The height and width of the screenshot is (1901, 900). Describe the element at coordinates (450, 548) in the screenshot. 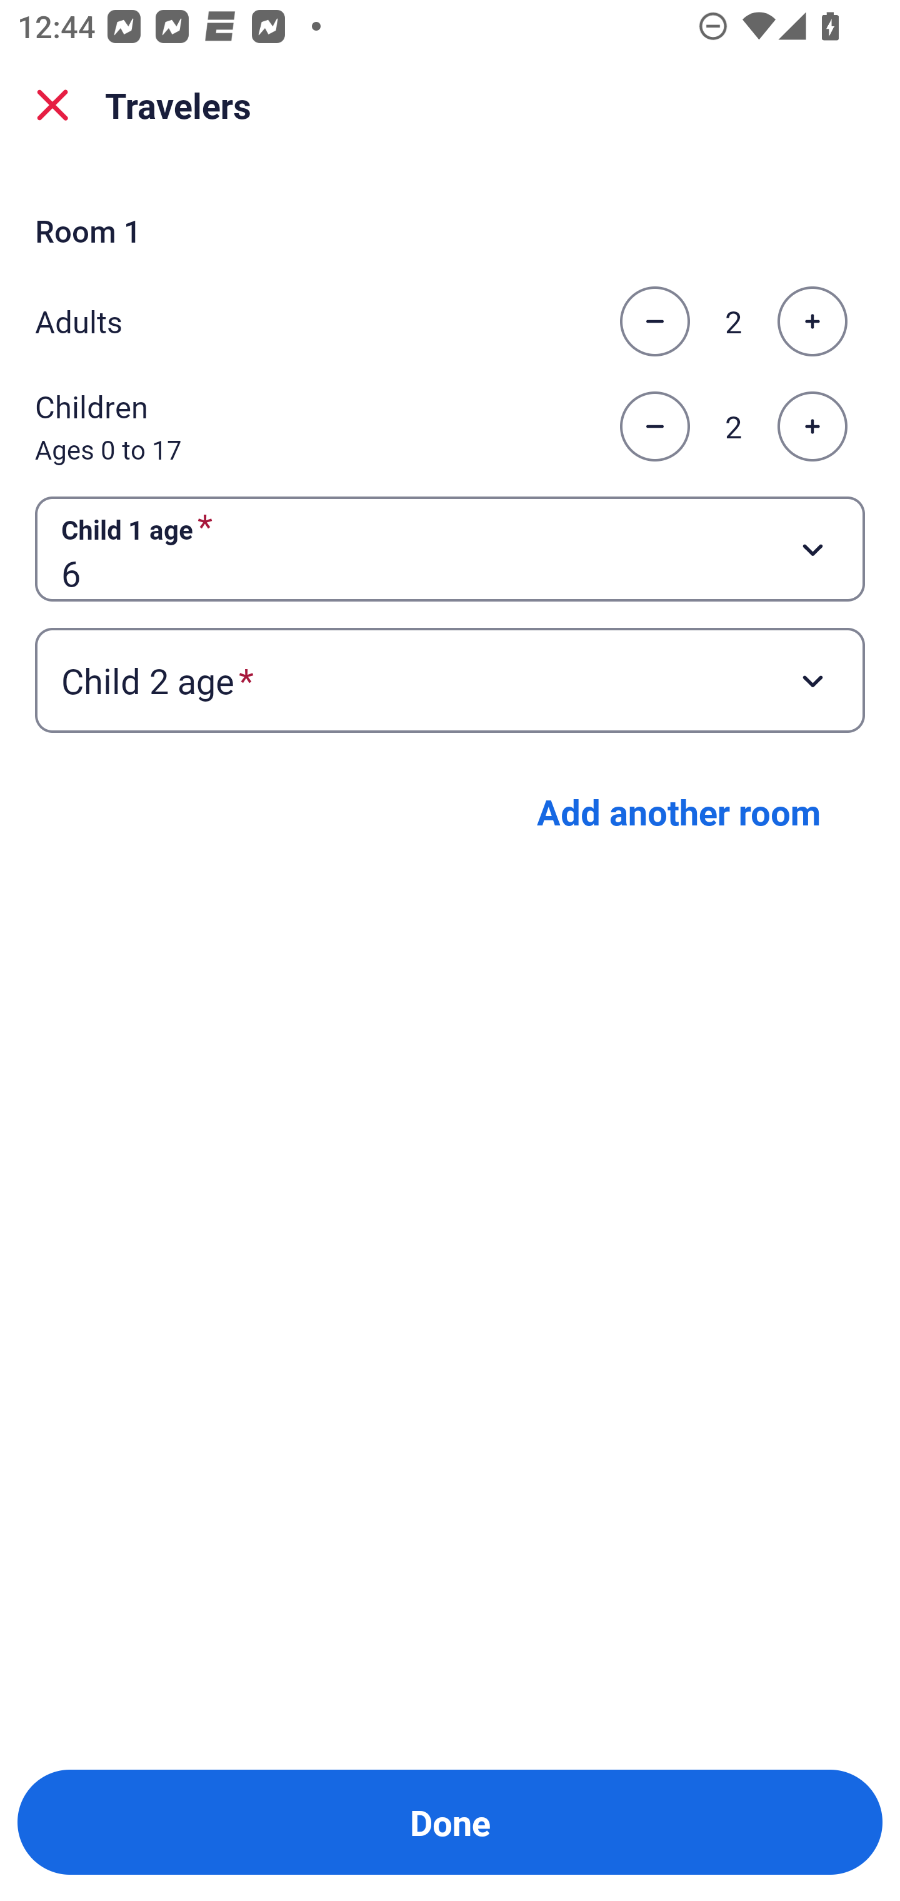

I see `Child 1 age required Button 6` at that location.